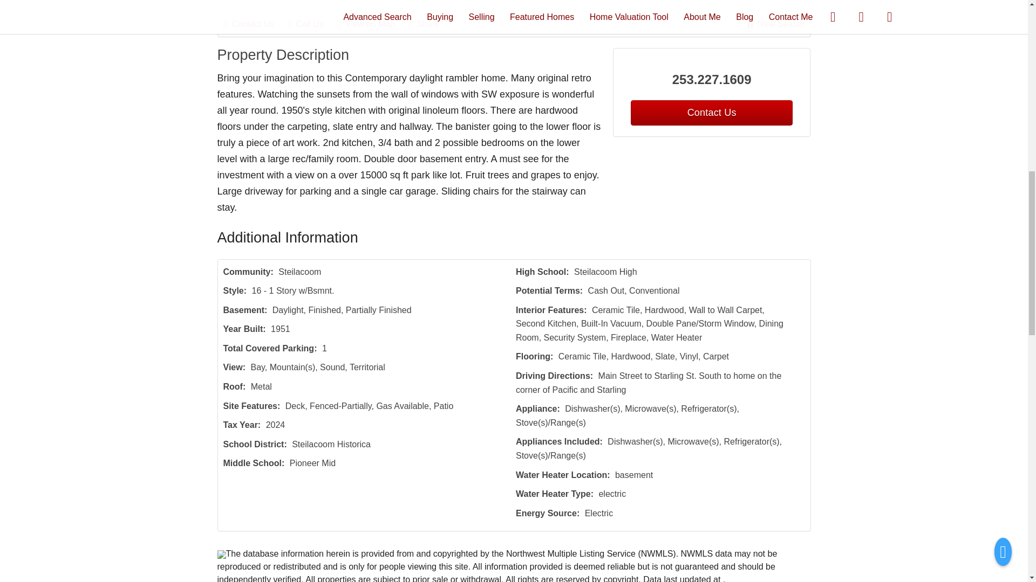 The height and width of the screenshot is (582, 1036). What do you see at coordinates (430, 24) in the screenshot?
I see `Share` at bounding box center [430, 24].